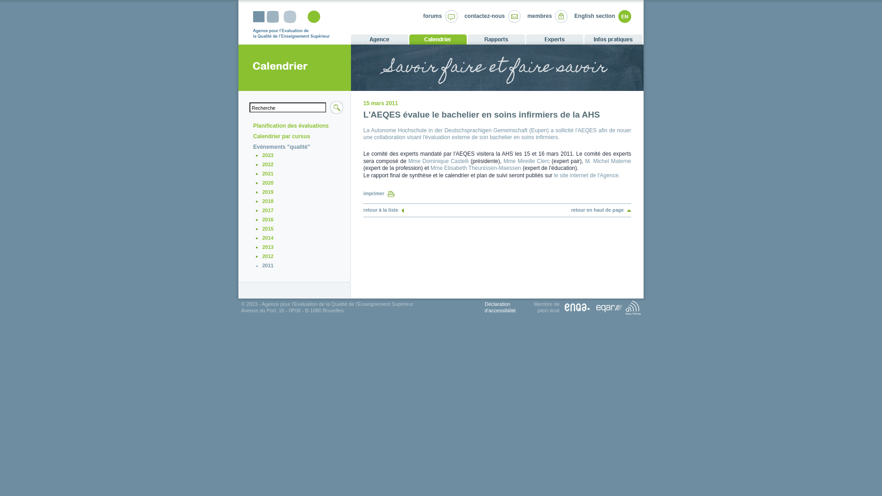 This screenshot has height=496, width=882. Describe the element at coordinates (526, 161) in the screenshot. I see `Mme Mireille Clerc` at that location.